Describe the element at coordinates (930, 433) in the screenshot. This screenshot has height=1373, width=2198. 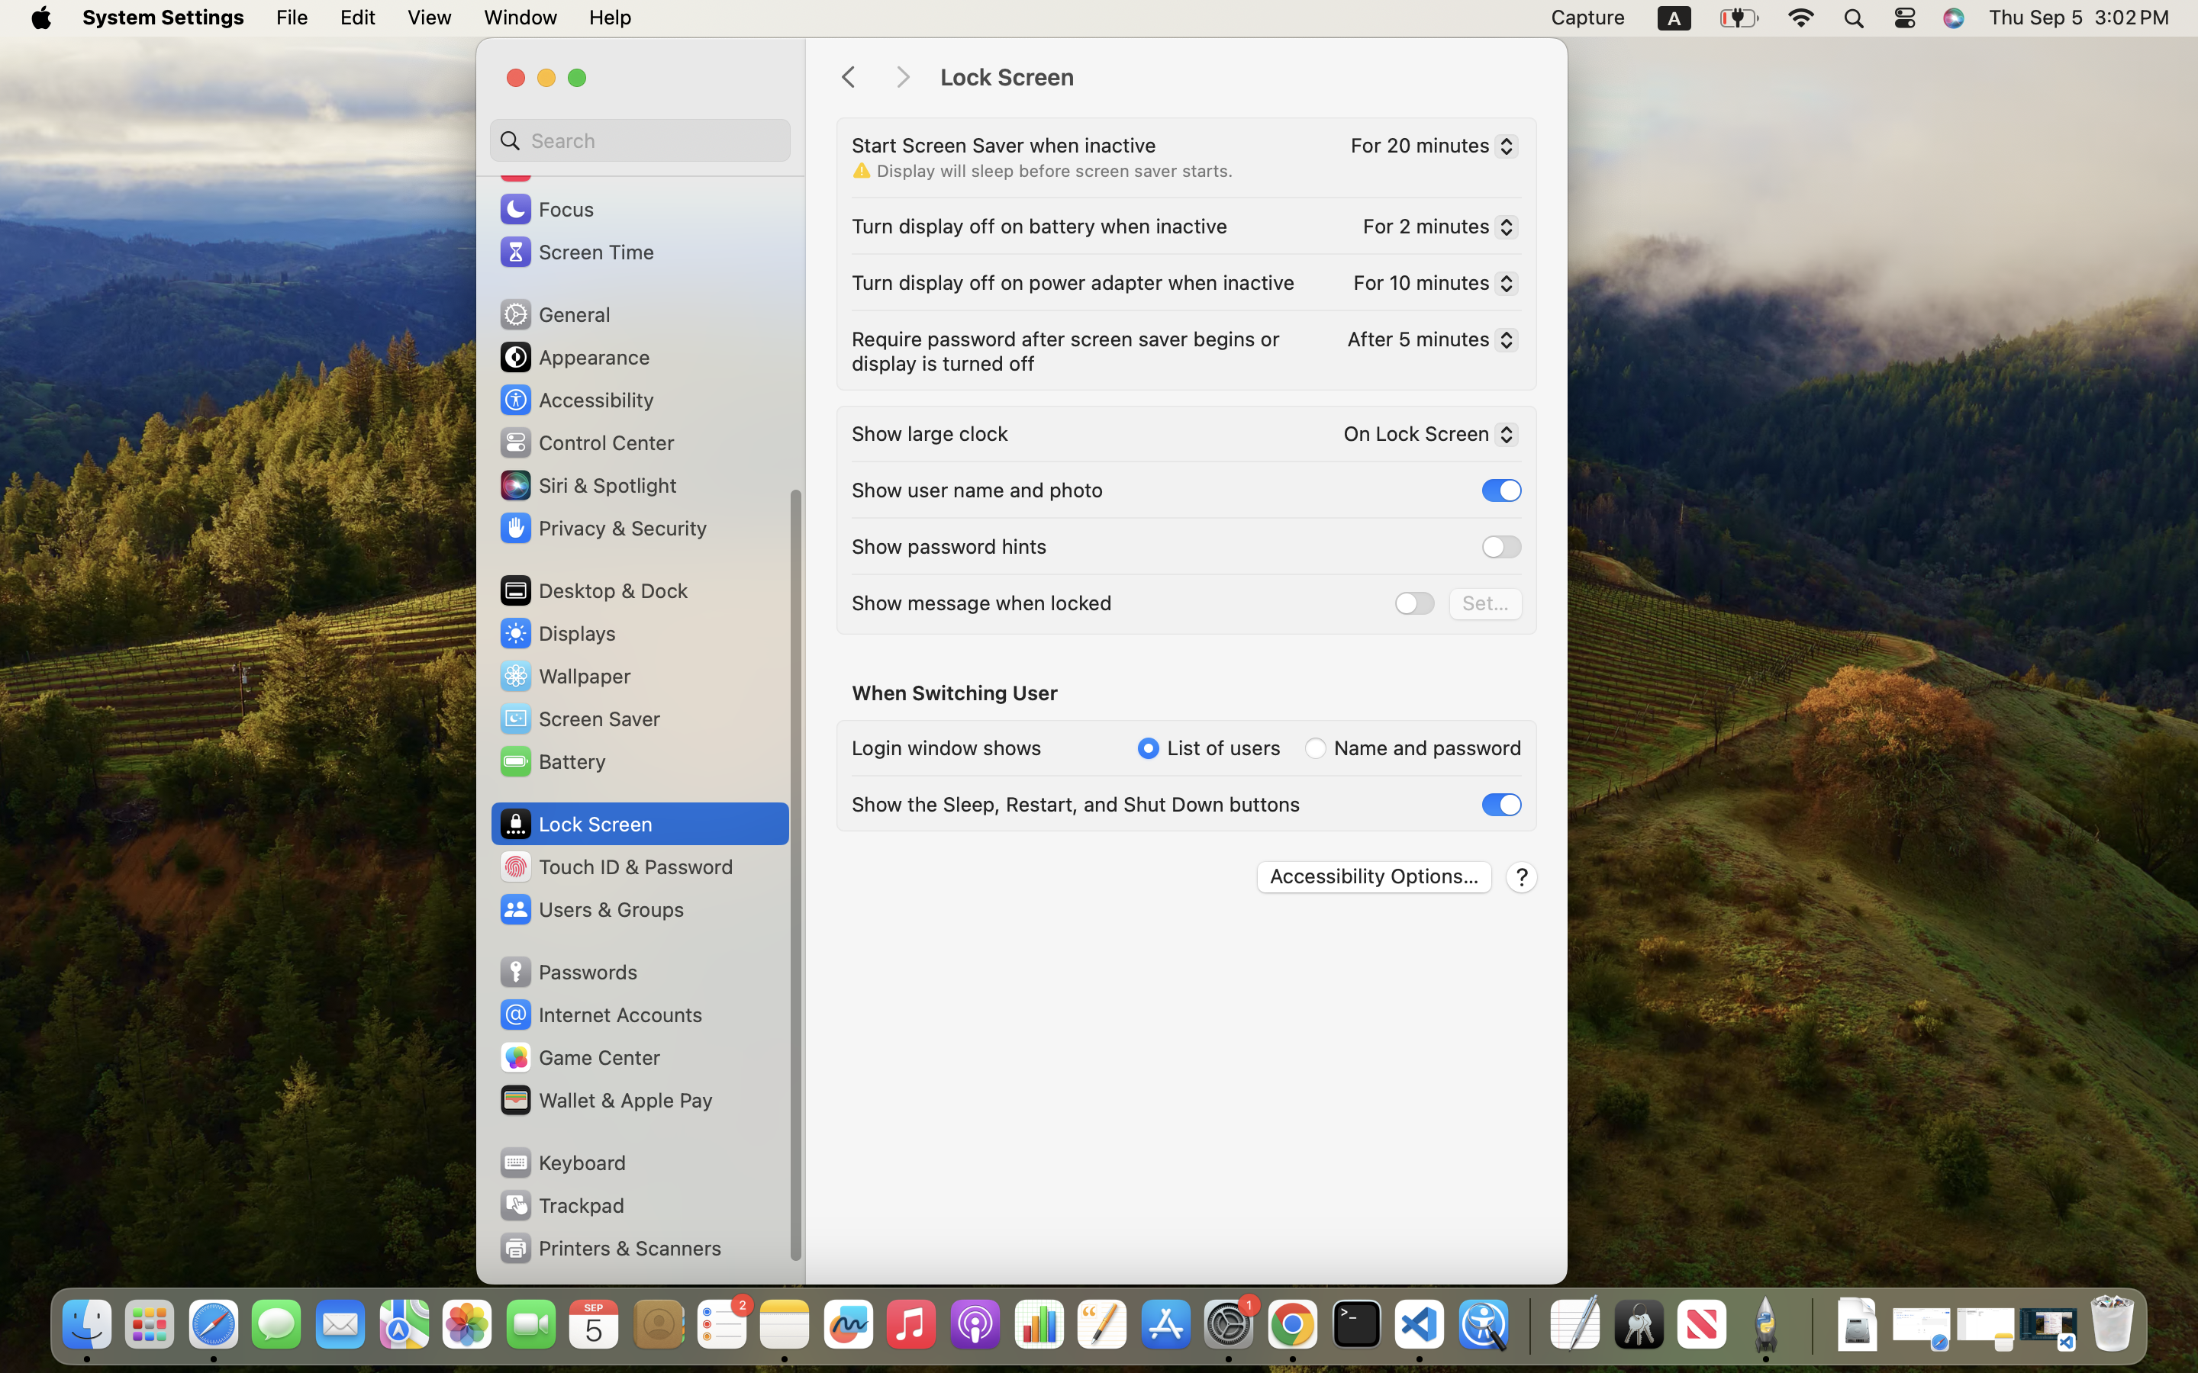
I see `Show large clock` at that location.